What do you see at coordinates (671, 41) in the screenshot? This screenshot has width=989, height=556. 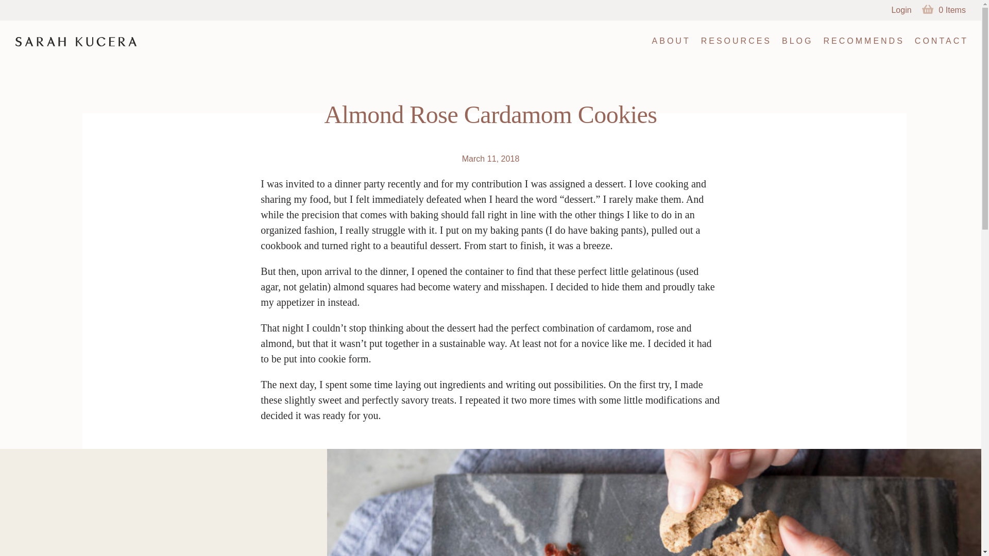 I see `ABOUT` at bounding box center [671, 41].